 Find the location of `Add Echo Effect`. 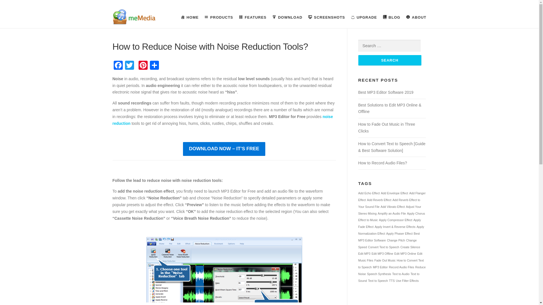

Add Echo Effect is located at coordinates (369, 193).